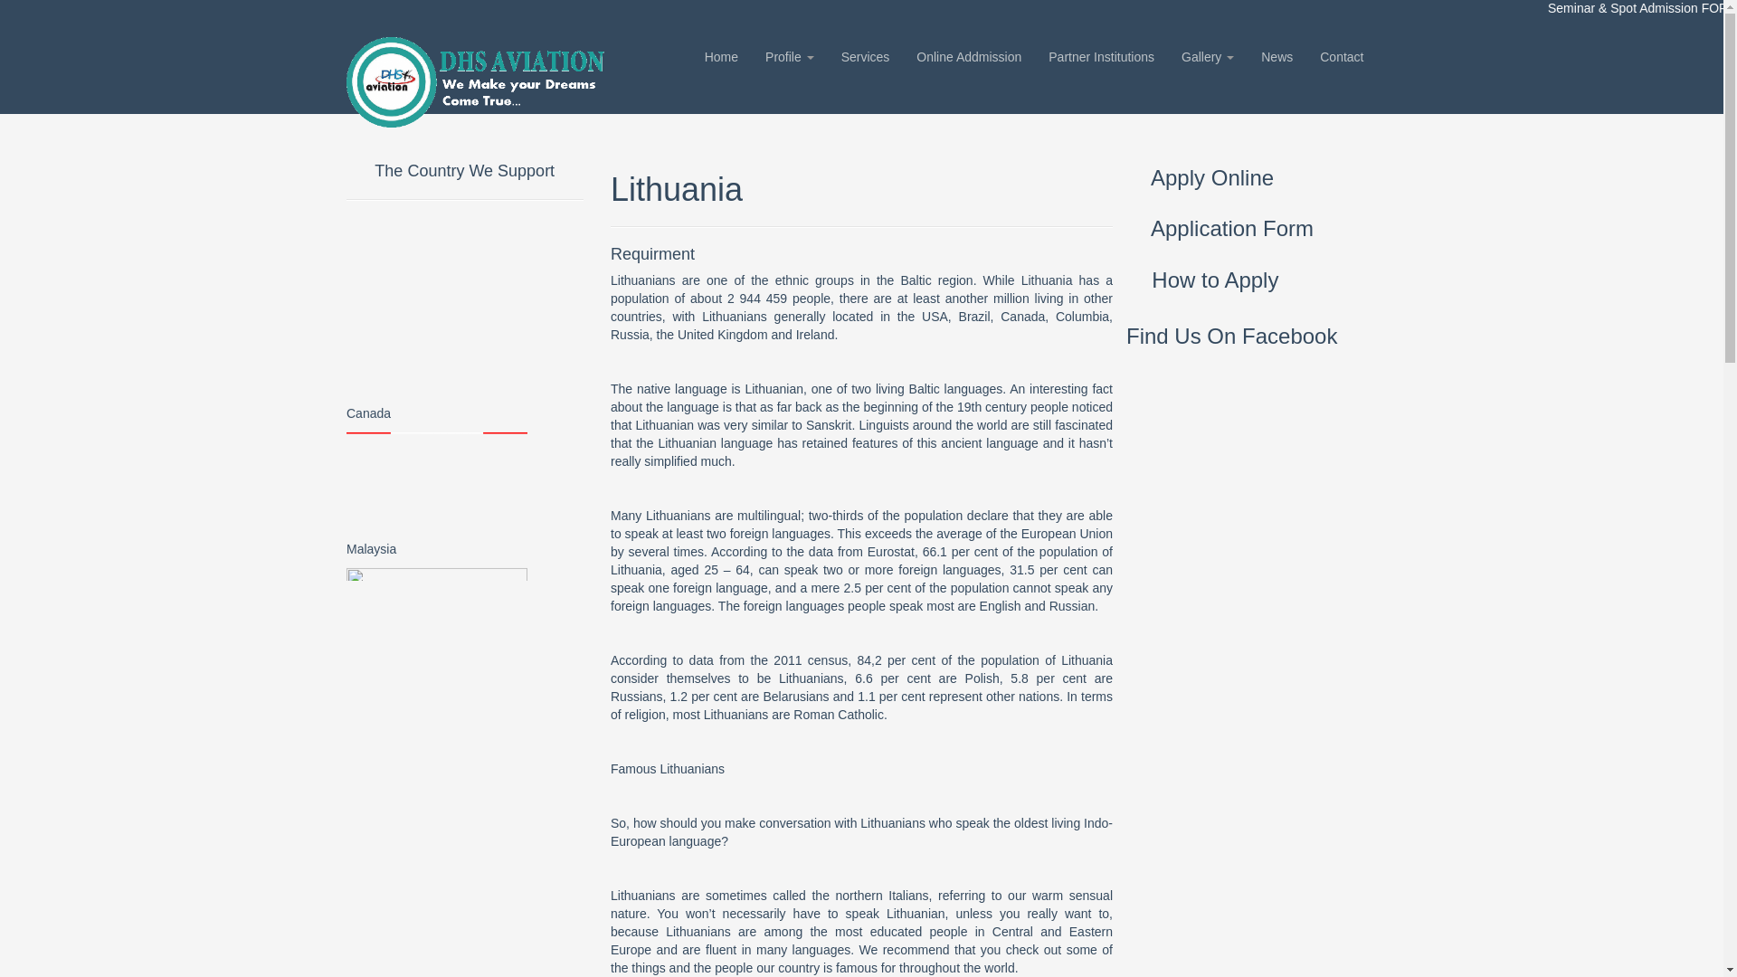 Image resolution: width=1737 pixels, height=977 pixels. Describe the element at coordinates (1258, 228) in the screenshot. I see `  Application Form` at that location.